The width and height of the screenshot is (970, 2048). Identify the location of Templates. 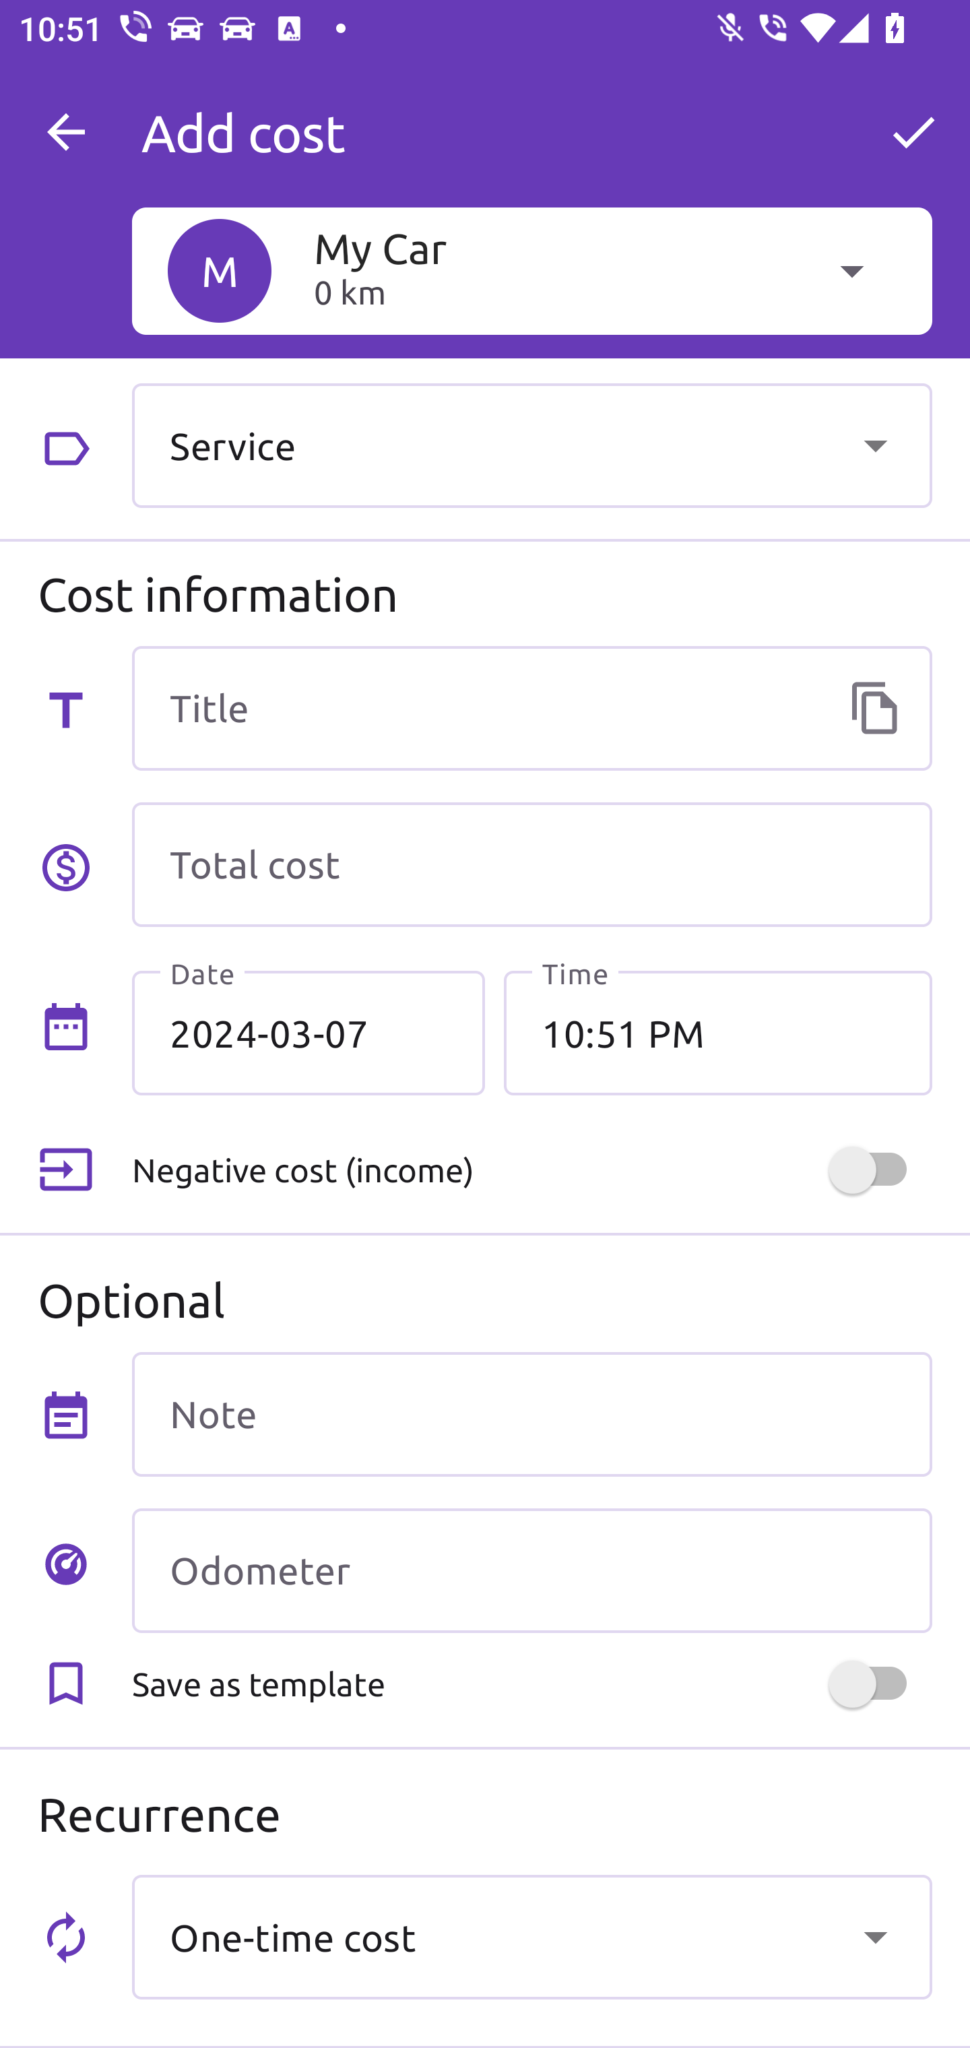
(875, 707).